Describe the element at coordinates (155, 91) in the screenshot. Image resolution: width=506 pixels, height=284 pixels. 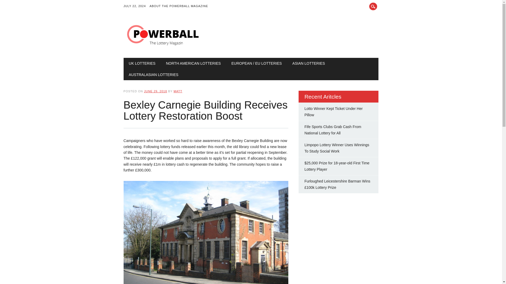
I see `JUNE 29, 2018` at that location.